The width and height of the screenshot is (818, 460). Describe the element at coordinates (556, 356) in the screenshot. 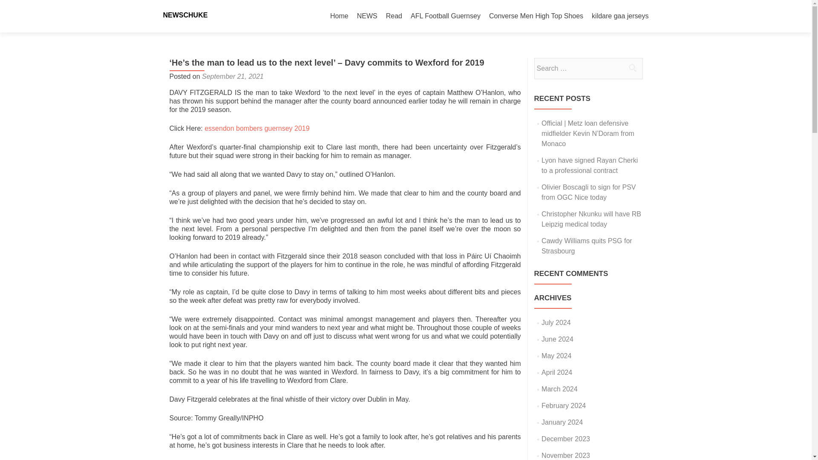

I see `May 2024` at that location.